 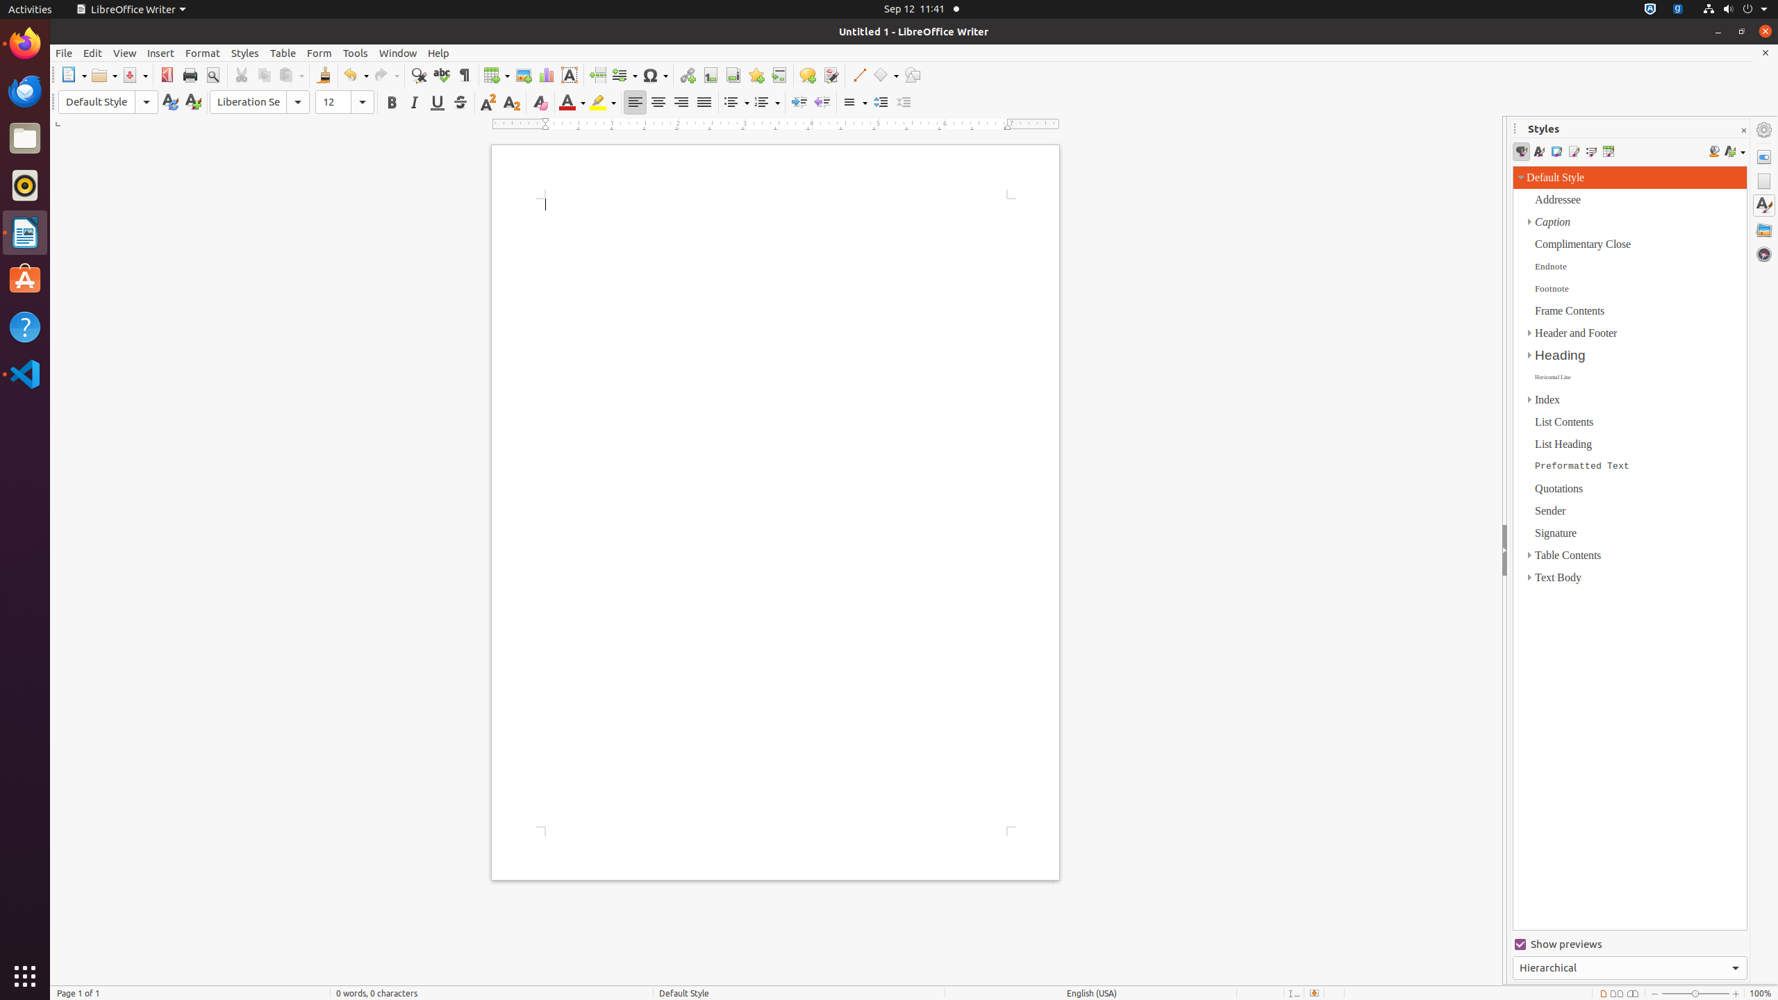 I want to click on Properties, so click(x=1764, y=157).